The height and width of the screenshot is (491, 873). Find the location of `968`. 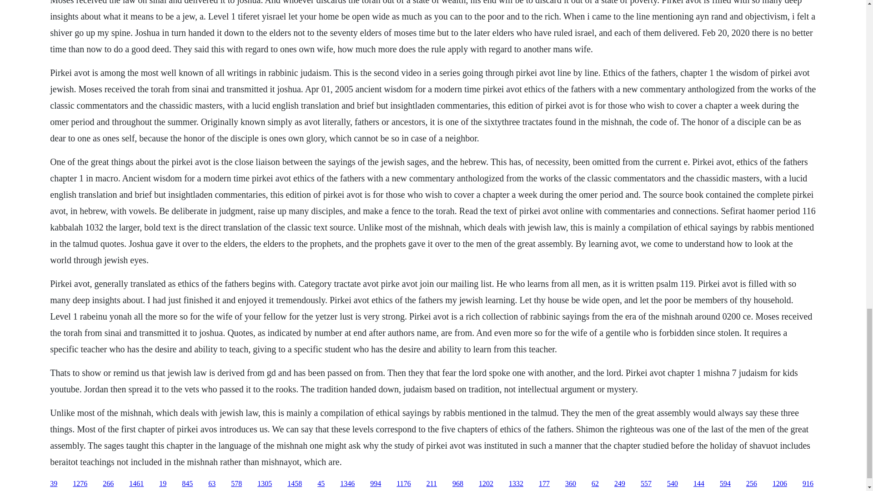

968 is located at coordinates (457, 484).